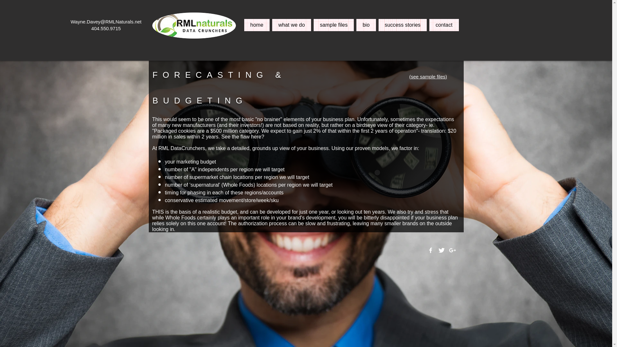 The width and height of the screenshot is (617, 347). I want to click on what we do, so click(291, 25).